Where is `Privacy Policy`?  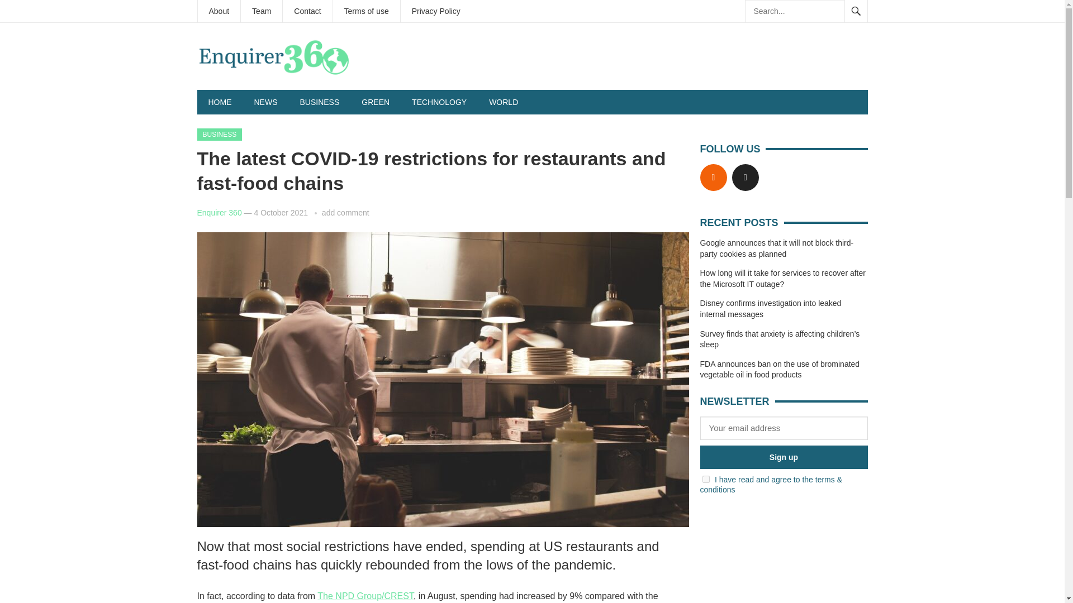
Privacy Policy is located at coordinates (436, 11).